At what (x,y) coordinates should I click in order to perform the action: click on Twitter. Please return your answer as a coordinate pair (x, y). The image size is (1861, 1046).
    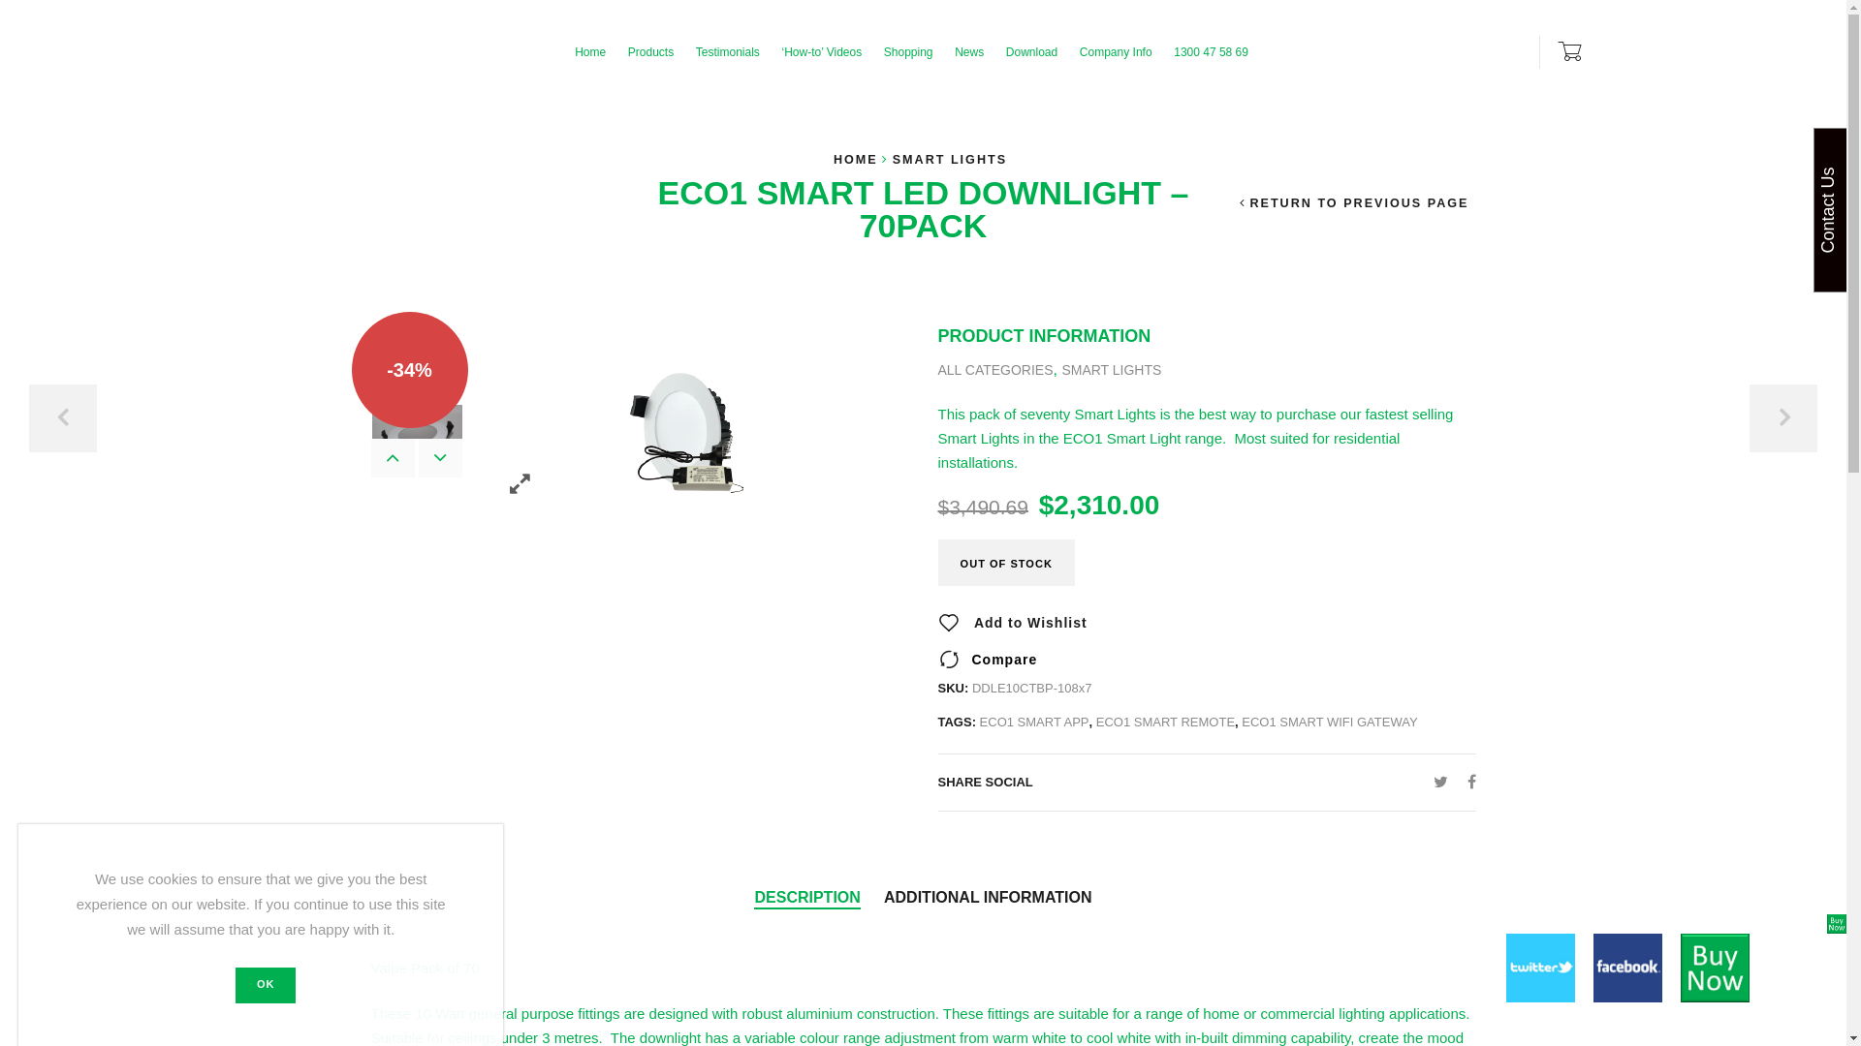
    Looking at the image, I should click on (1440, 783).